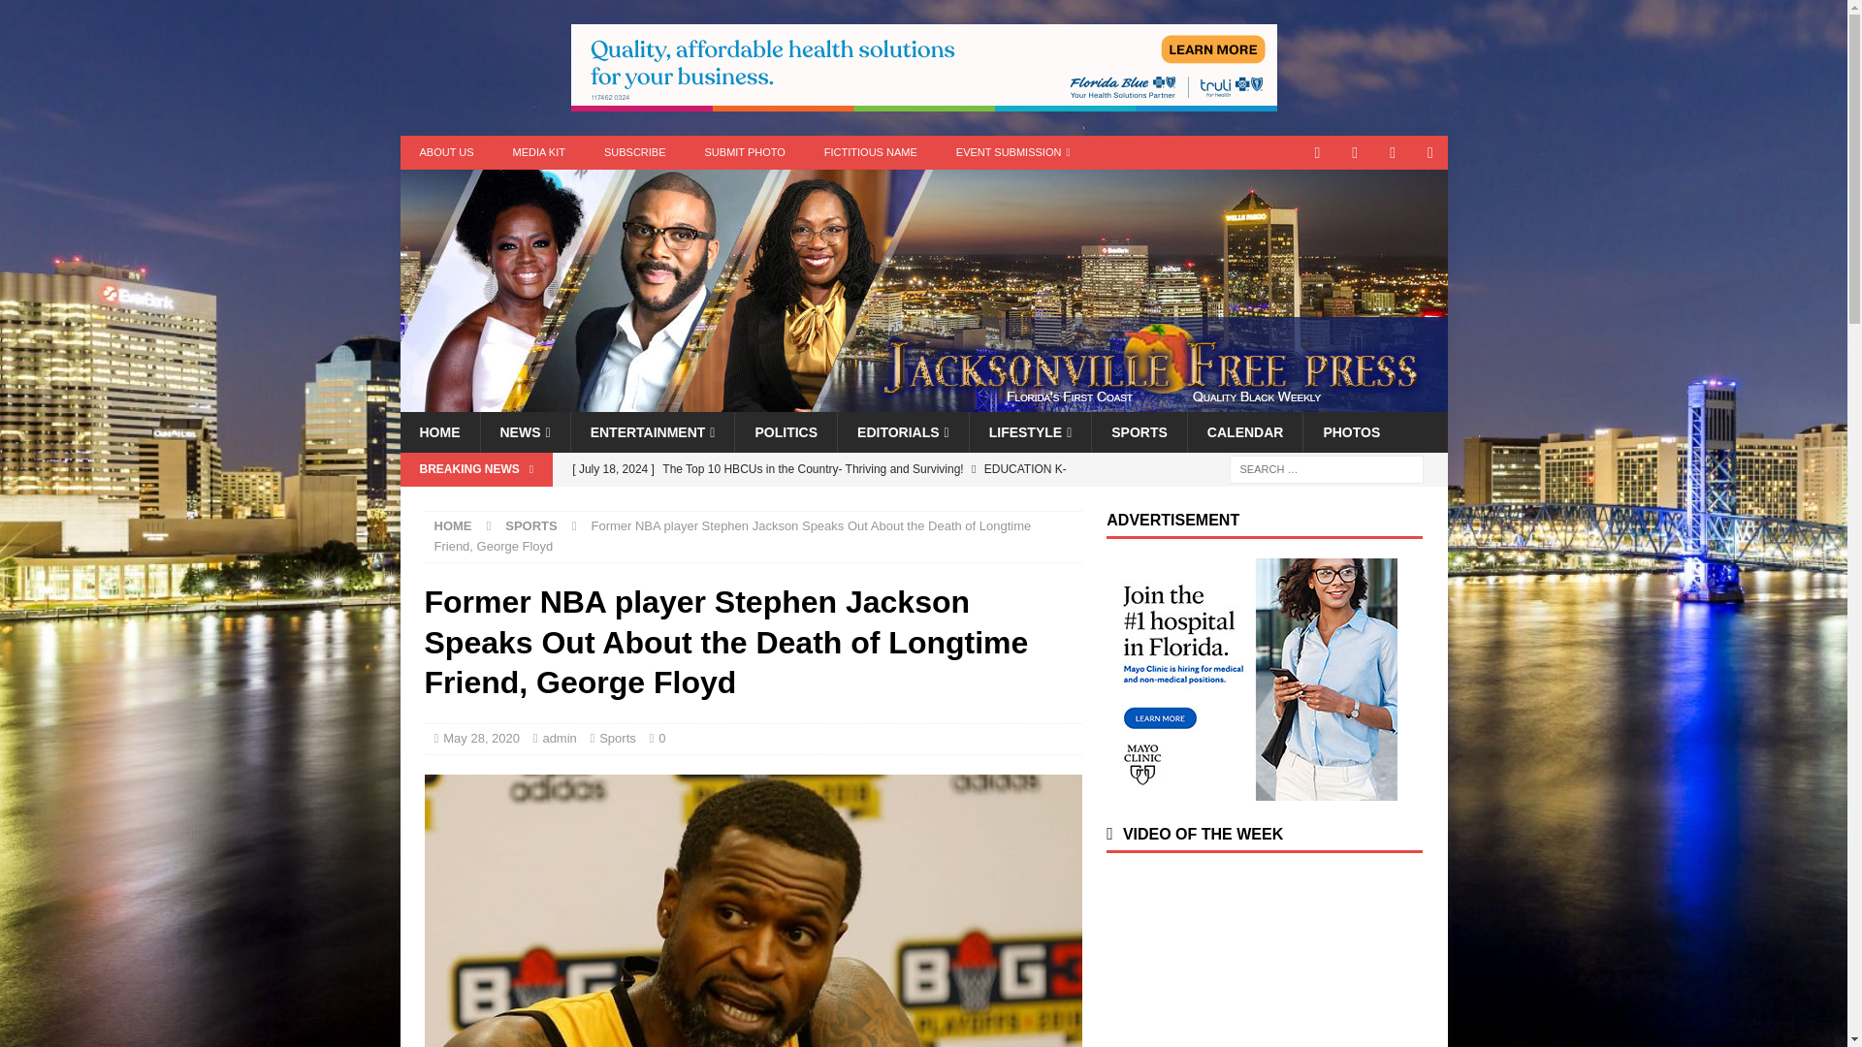 This screenshot has height=1047, width=1862. Describe the element at coordinates (1430, 152) in the screenshot. I see `rss` at that location.